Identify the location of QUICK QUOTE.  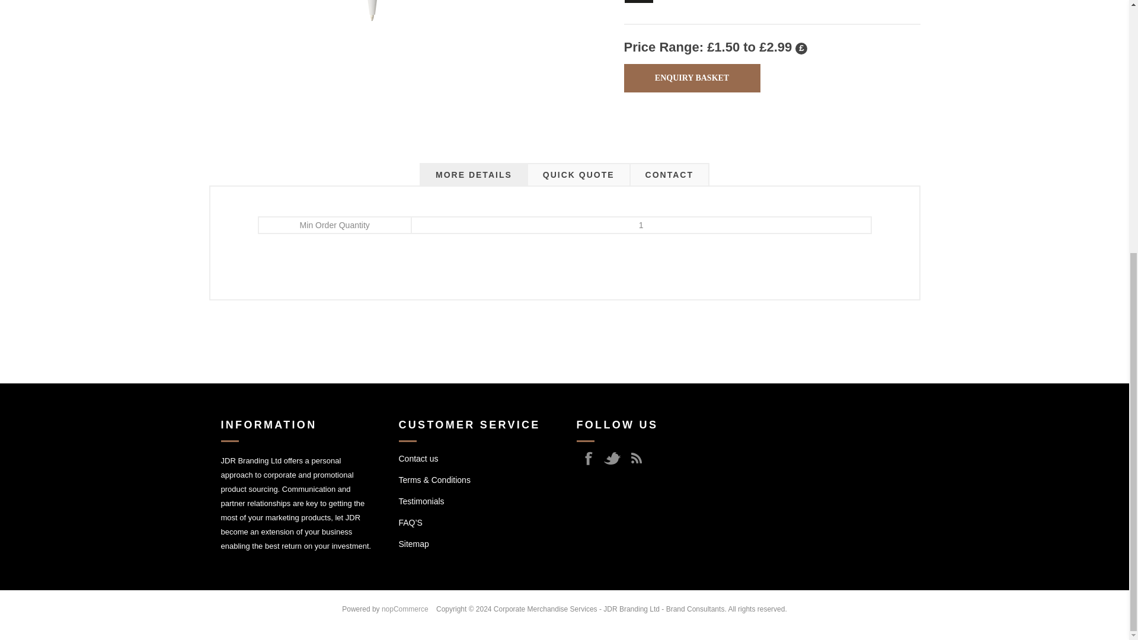
(578, 175).